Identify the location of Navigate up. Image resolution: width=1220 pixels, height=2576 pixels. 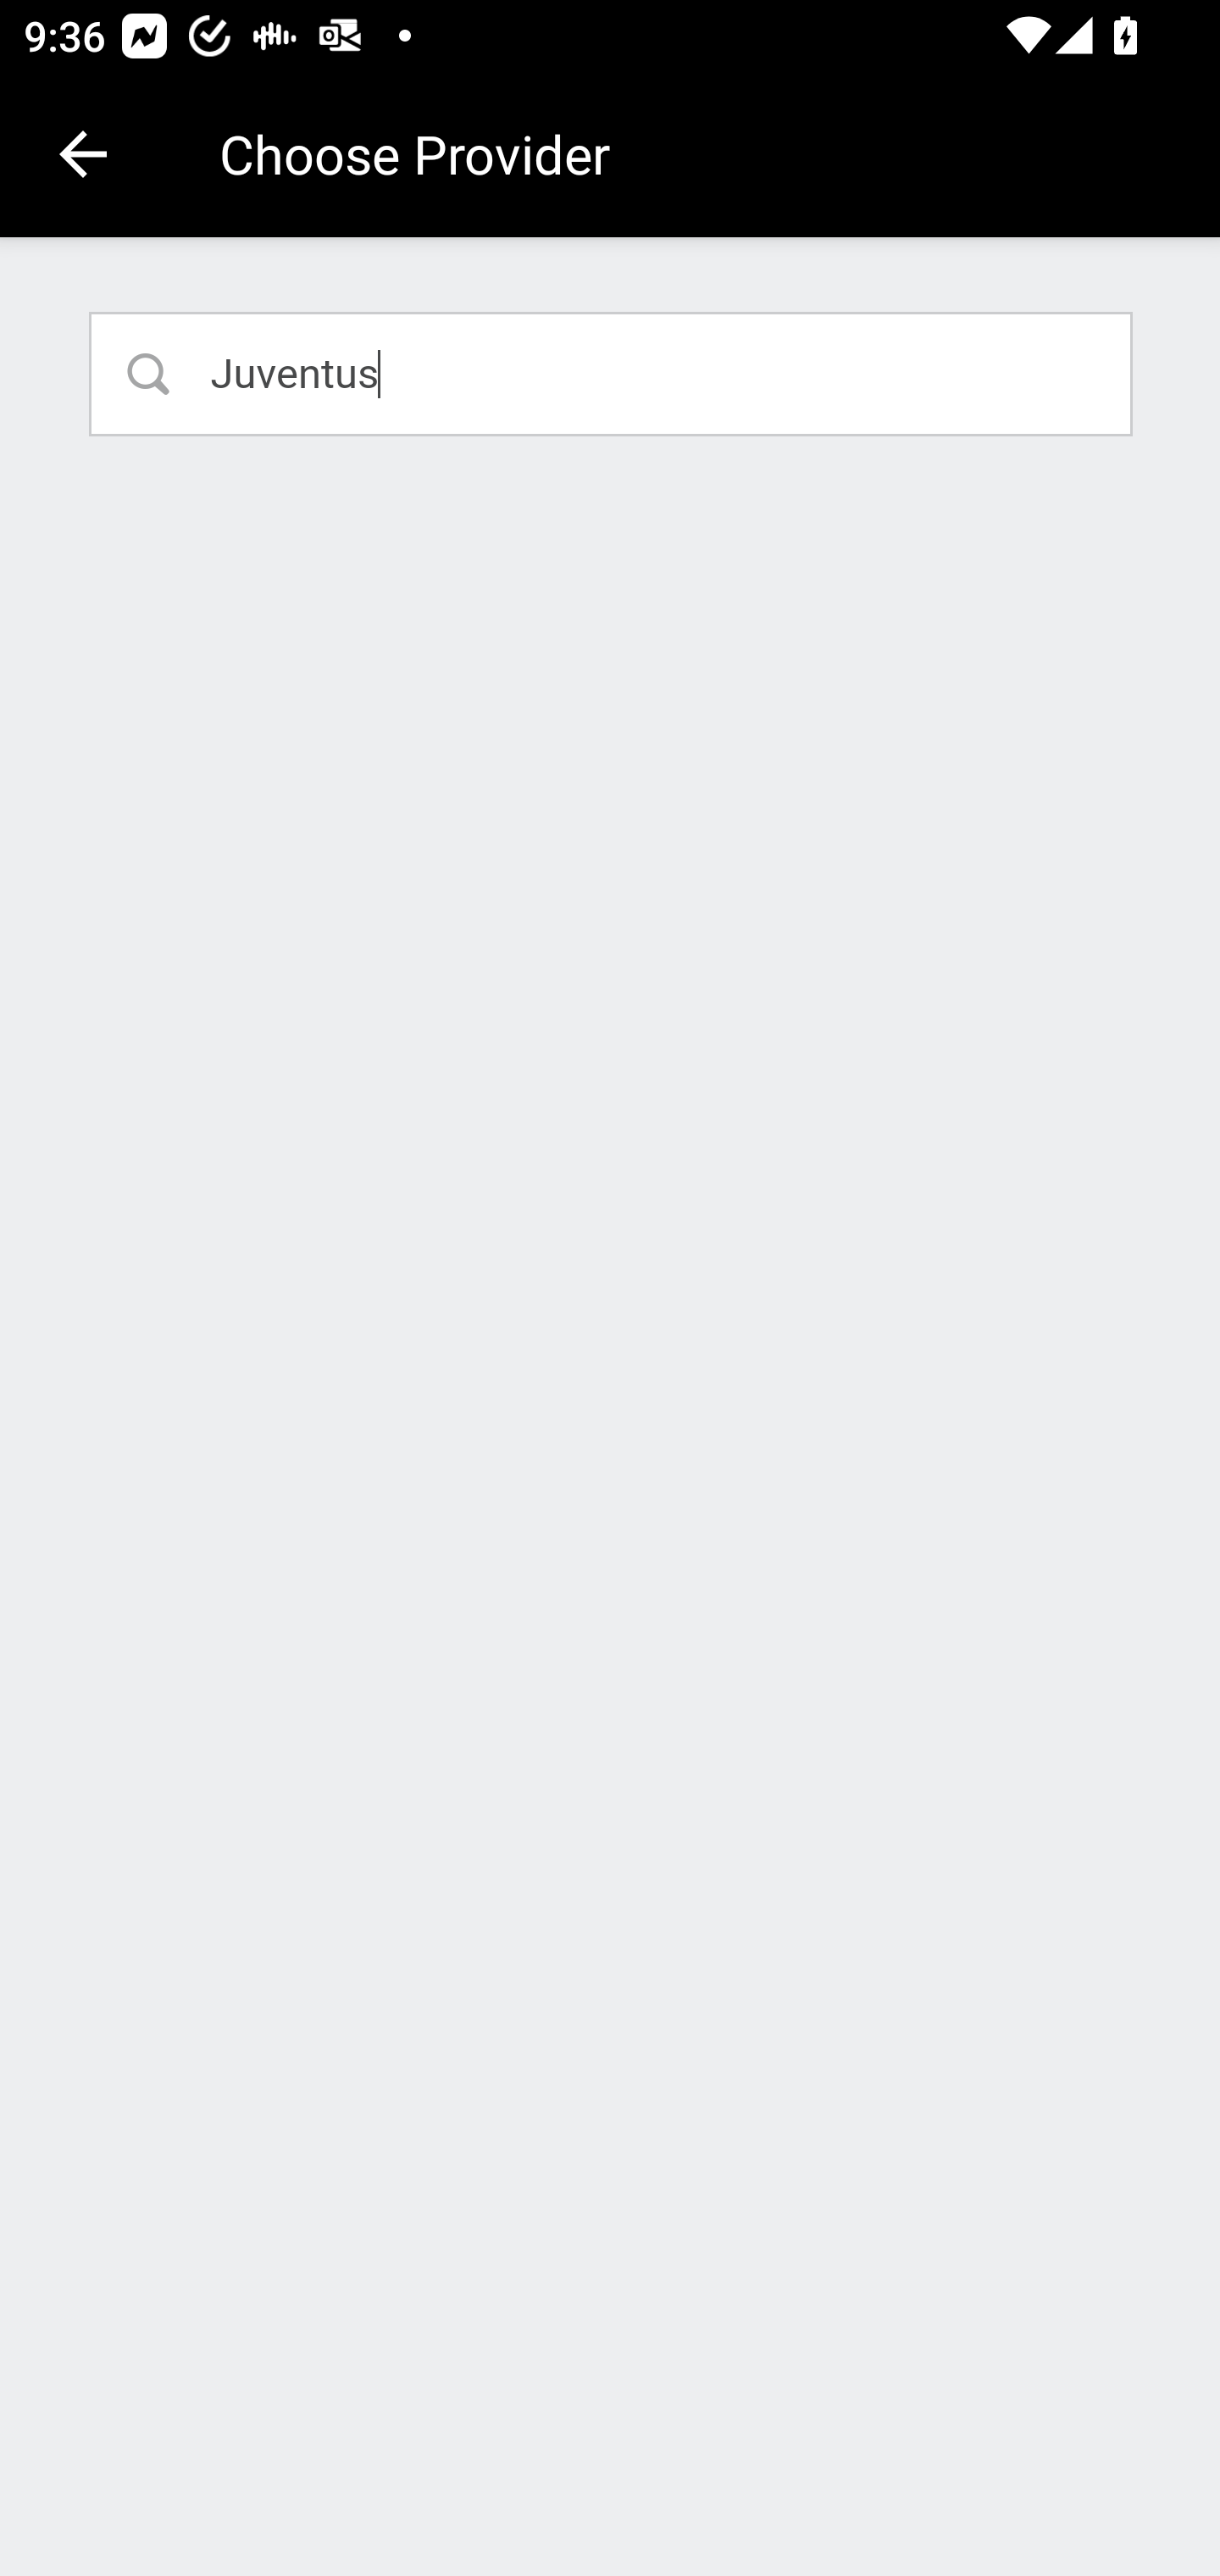
(83, 154).